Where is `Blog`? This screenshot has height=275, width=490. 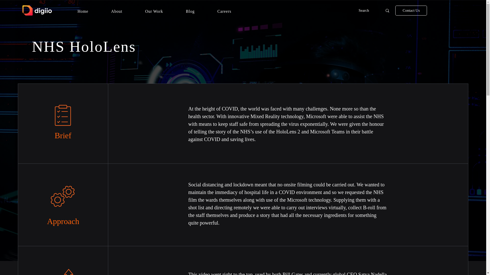
Blog is located at coordinates (190, 11).